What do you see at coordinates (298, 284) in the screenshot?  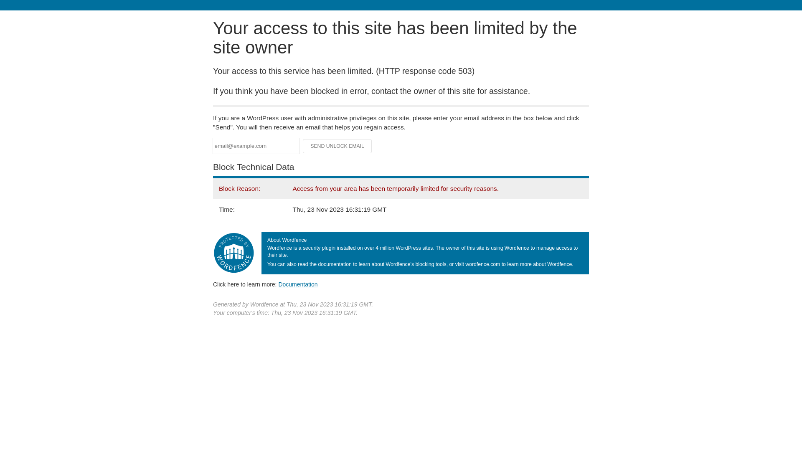 I see `Documentation` at bounding box center [298, 284].